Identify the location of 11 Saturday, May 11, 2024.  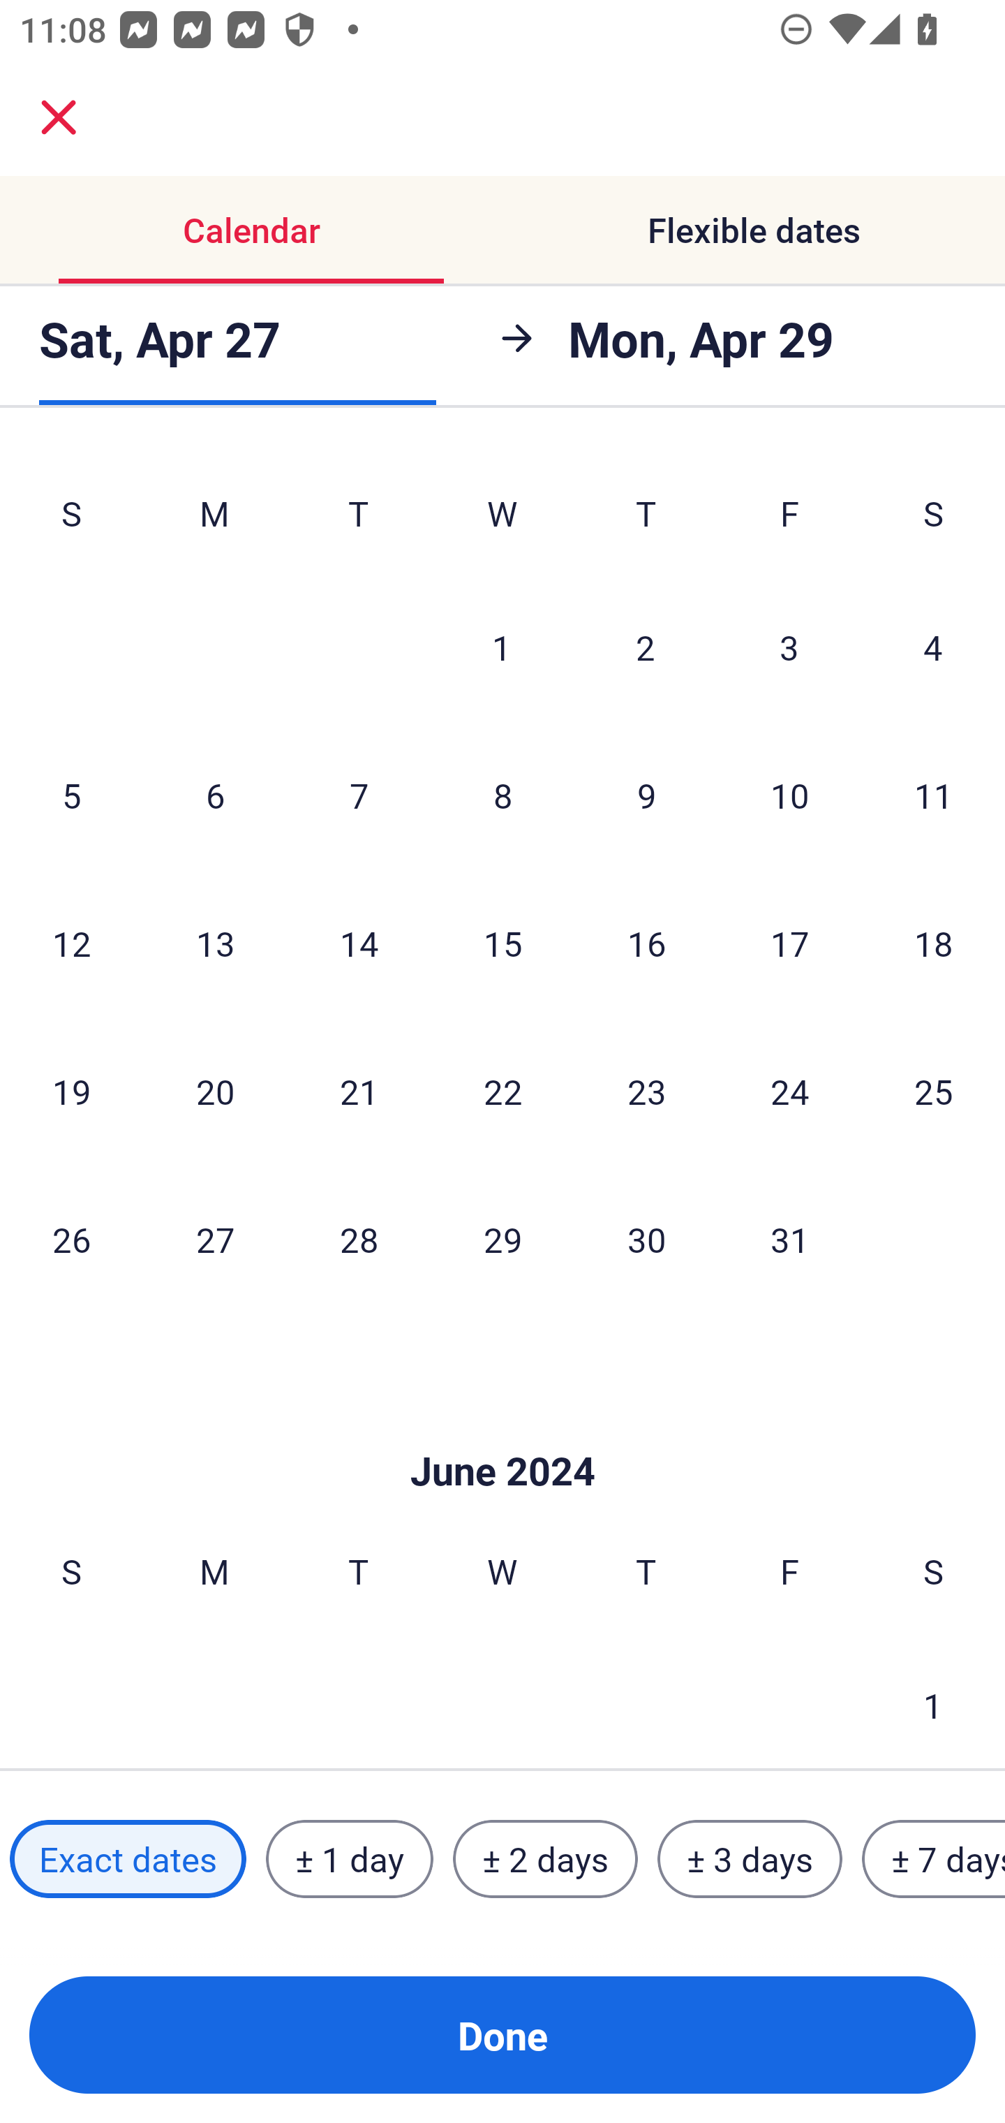
(934, 795).